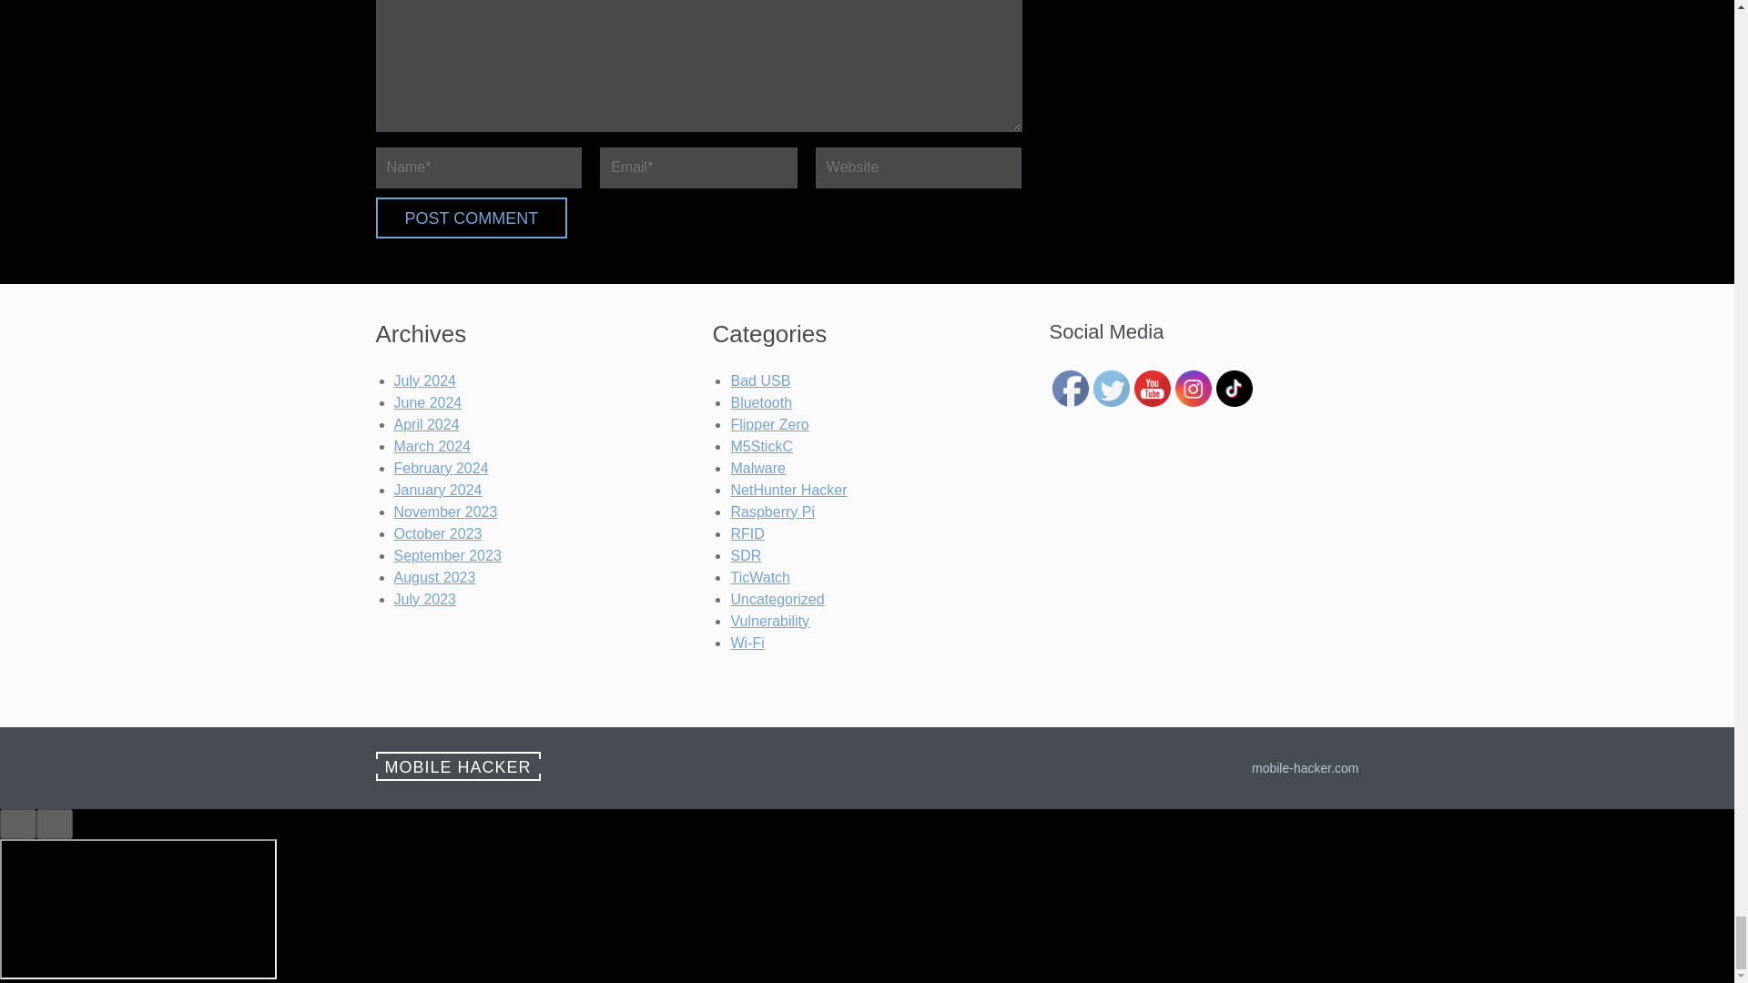 Image resolution: width=1748 pixels, height=983 pixels. Describe the element at coordinates (471, 218) in the screenshot. I see `Post Comment` at that location.